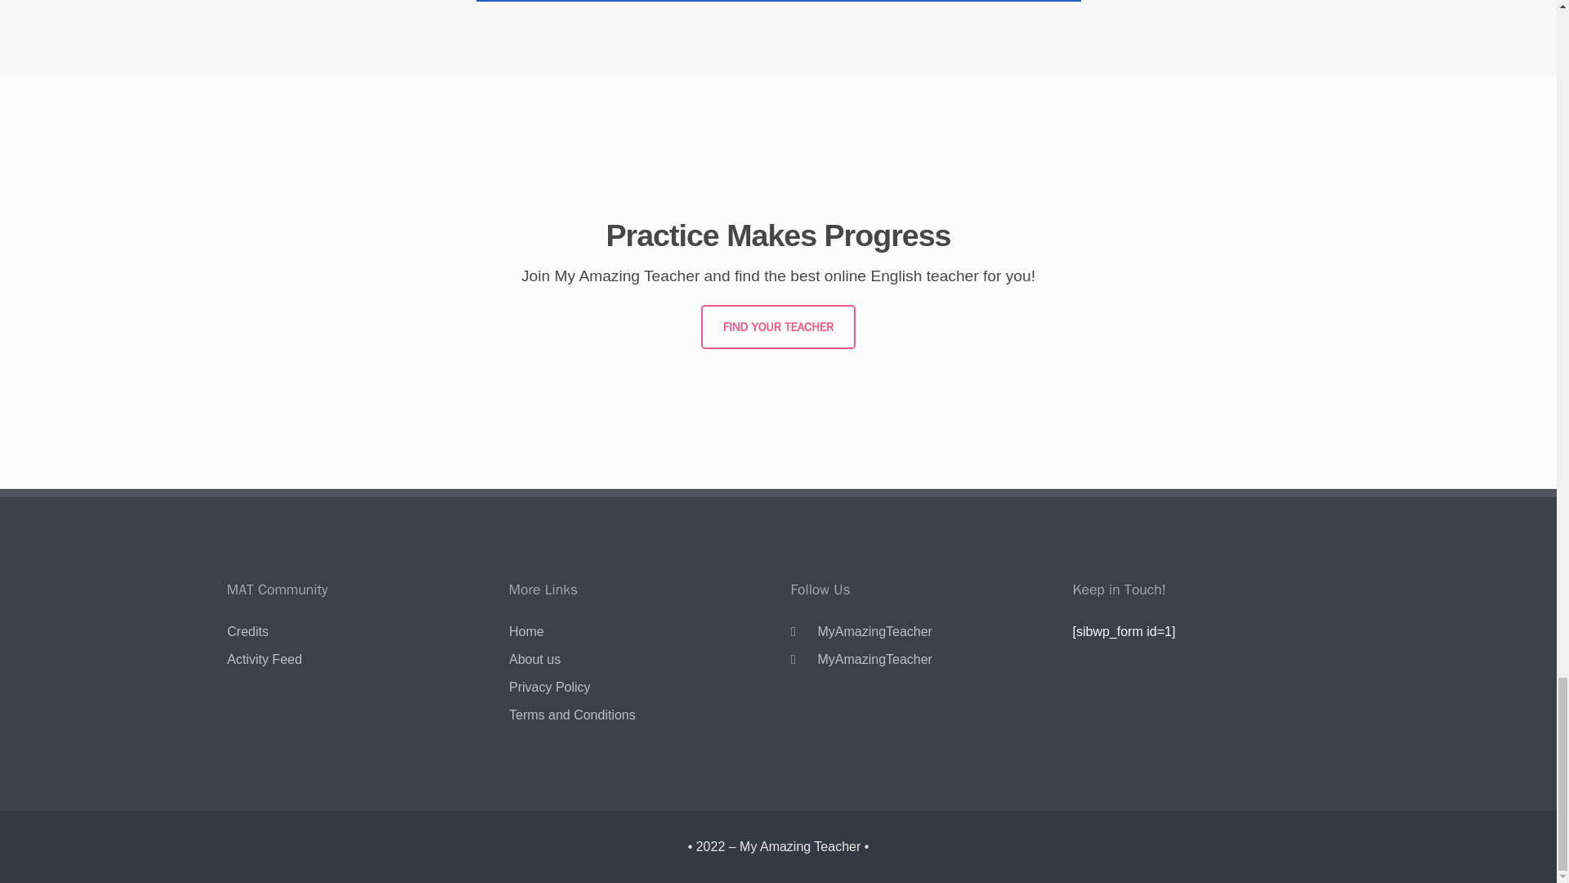 Image resolution: width=1569 pixels, height=883 pixels. I want to click on Activity Feed, so click(265, 659).